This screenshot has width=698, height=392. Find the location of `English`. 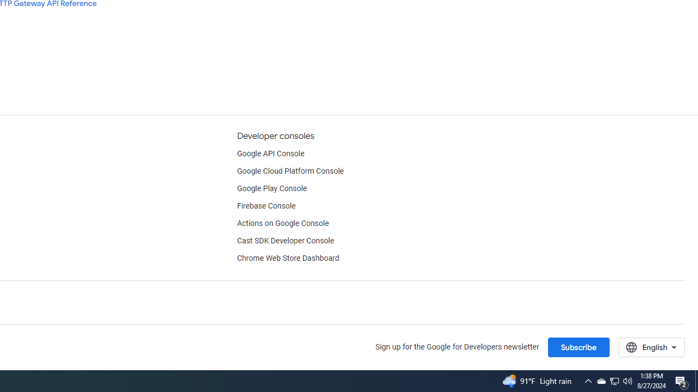

English is located at coordinates (651, 347).